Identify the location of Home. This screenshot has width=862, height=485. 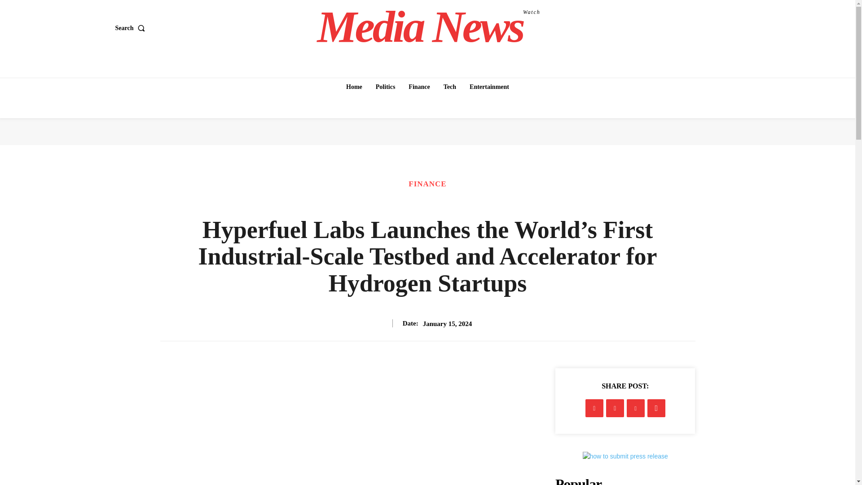
(354, 87).